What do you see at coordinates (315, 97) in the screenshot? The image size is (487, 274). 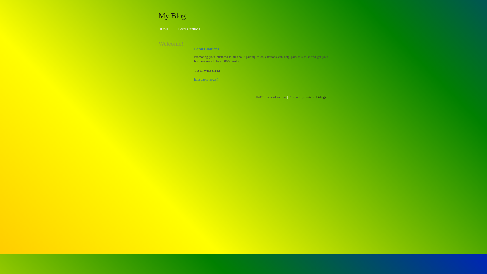 I see `Business Listings` at bounding box center [315, 97].